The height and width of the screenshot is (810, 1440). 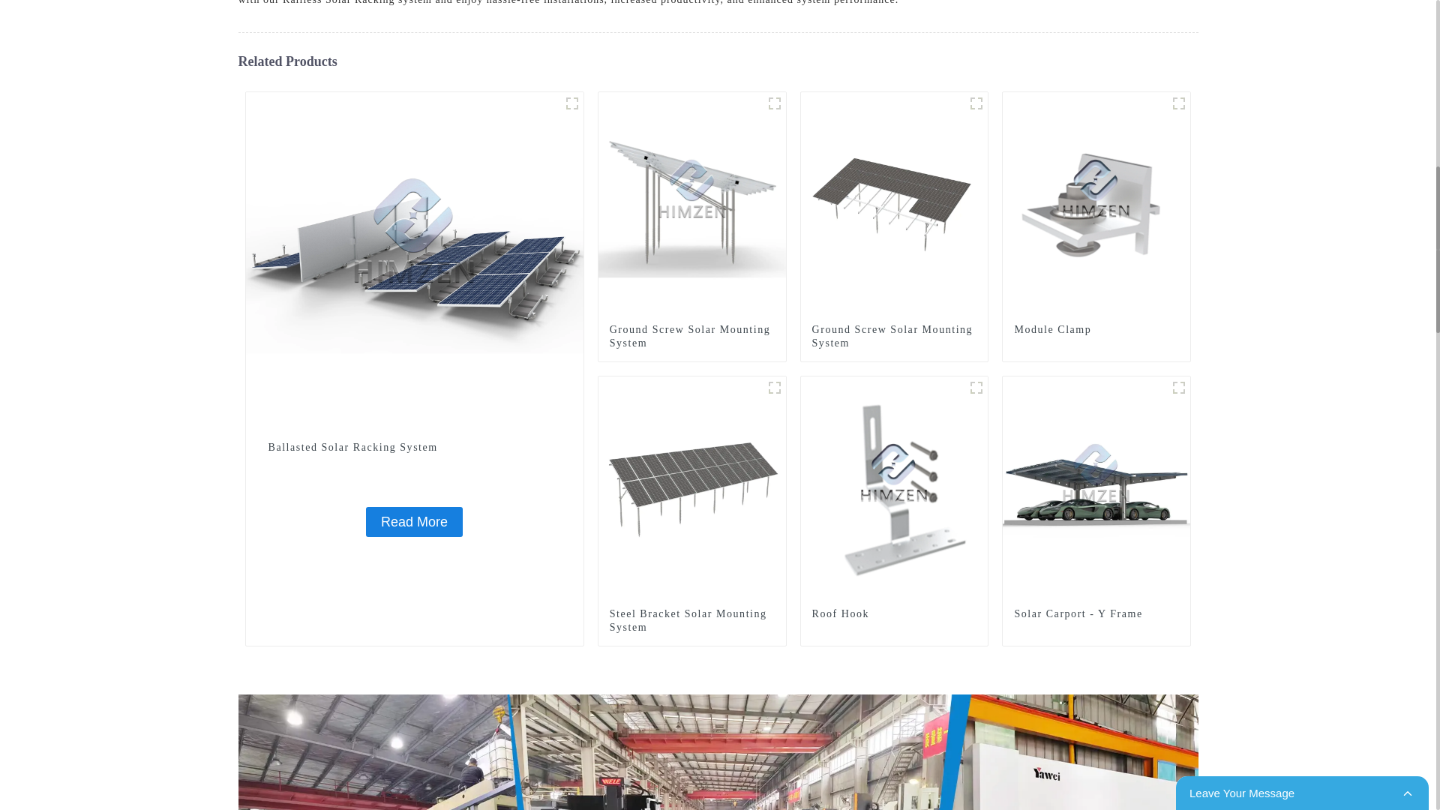 What do you see at coordinates (894, 488) in the screenshot?
I see `Roof Hook` at bounding box center [894, 488].